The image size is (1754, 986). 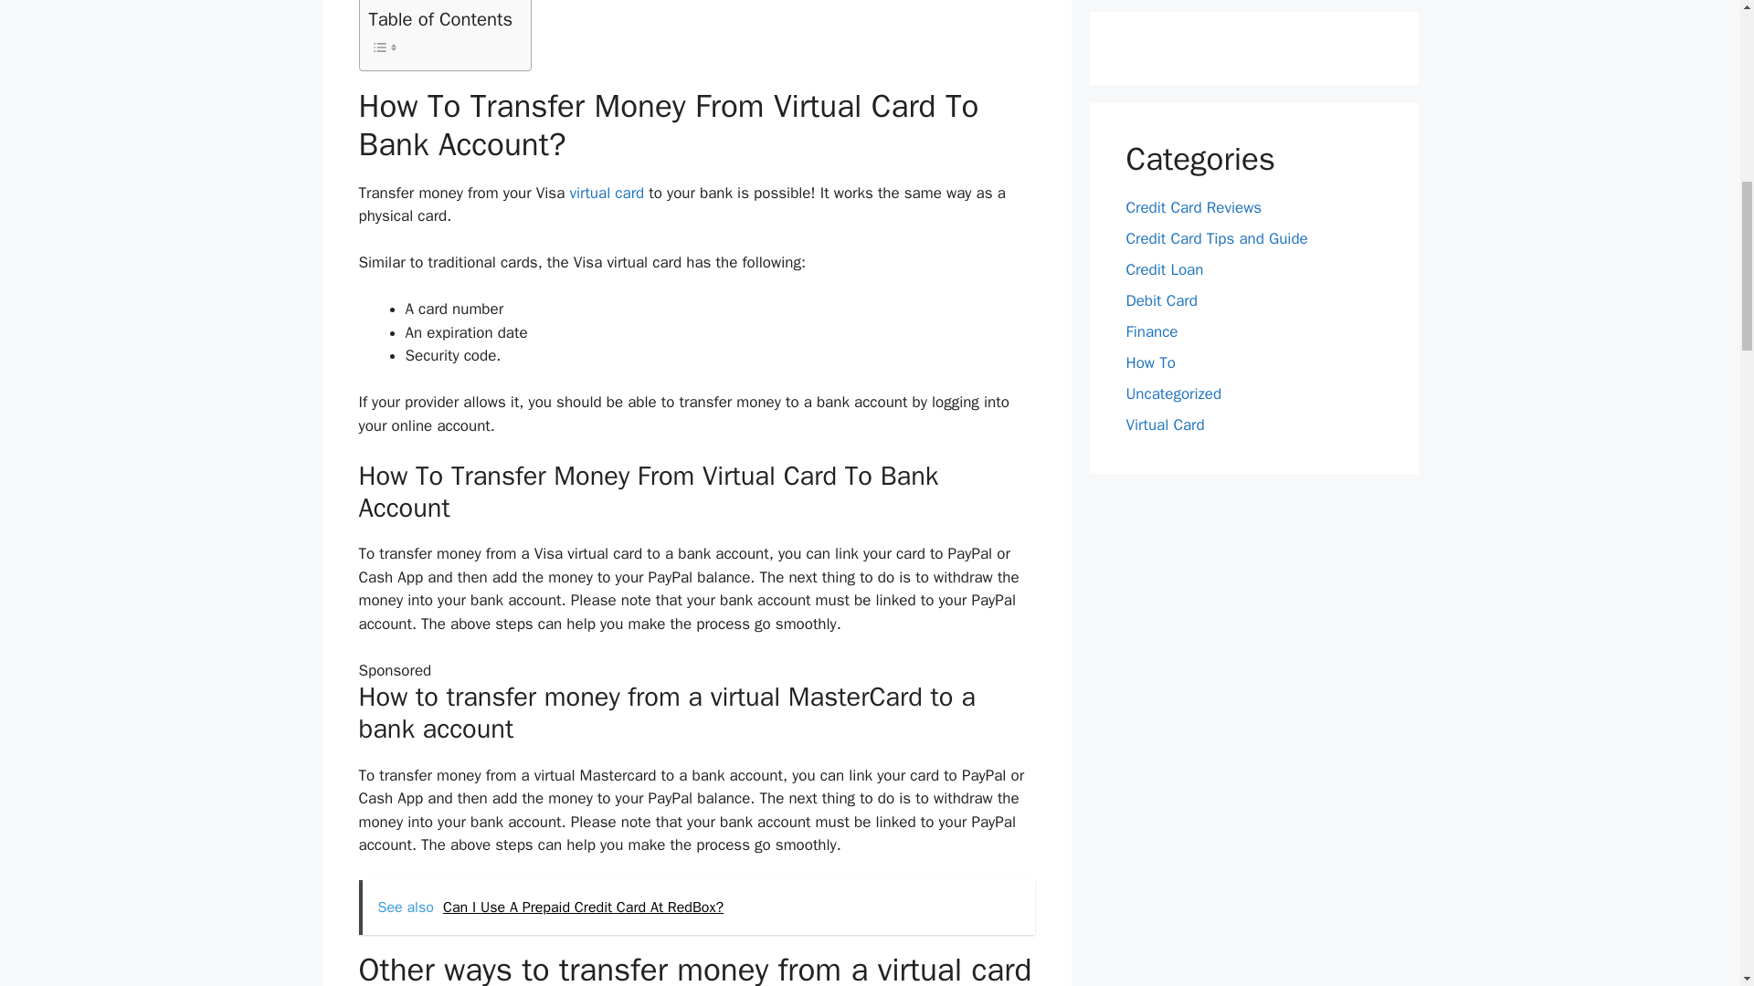 What do you see at coordinates (696, 907) in the screenshot?
I see `See also  Can I Use A Prepaid Credit Card At RedBox?` at bounding box center [696, 907].